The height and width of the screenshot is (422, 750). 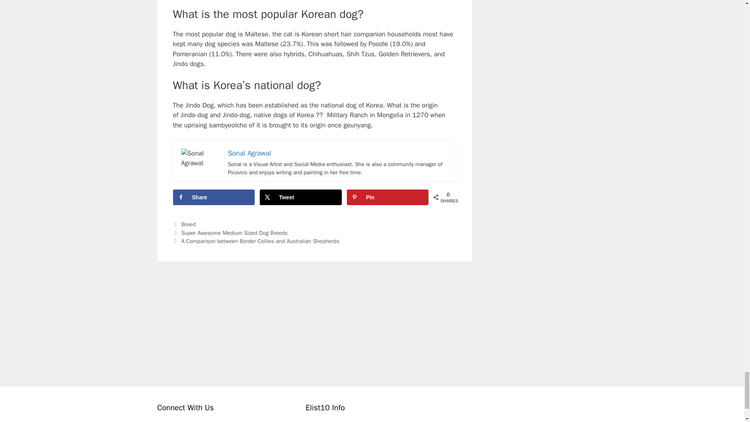 What do you see at coordinates (188, 224) in the screenshot?
I see `Breed` at bounding box center [188, 224].